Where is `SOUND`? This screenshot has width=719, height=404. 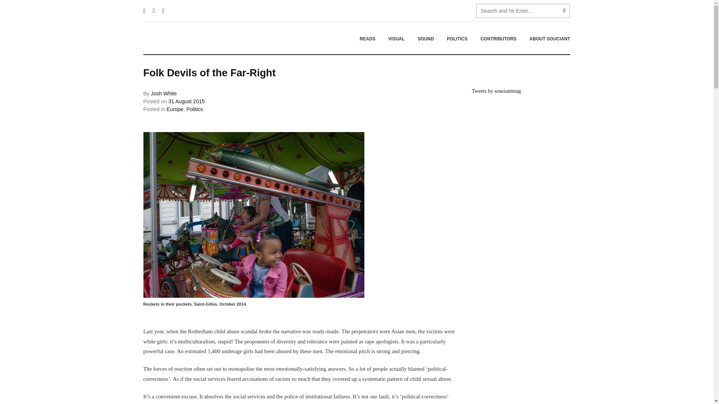 SOUND is located at coordinates (425, 39).